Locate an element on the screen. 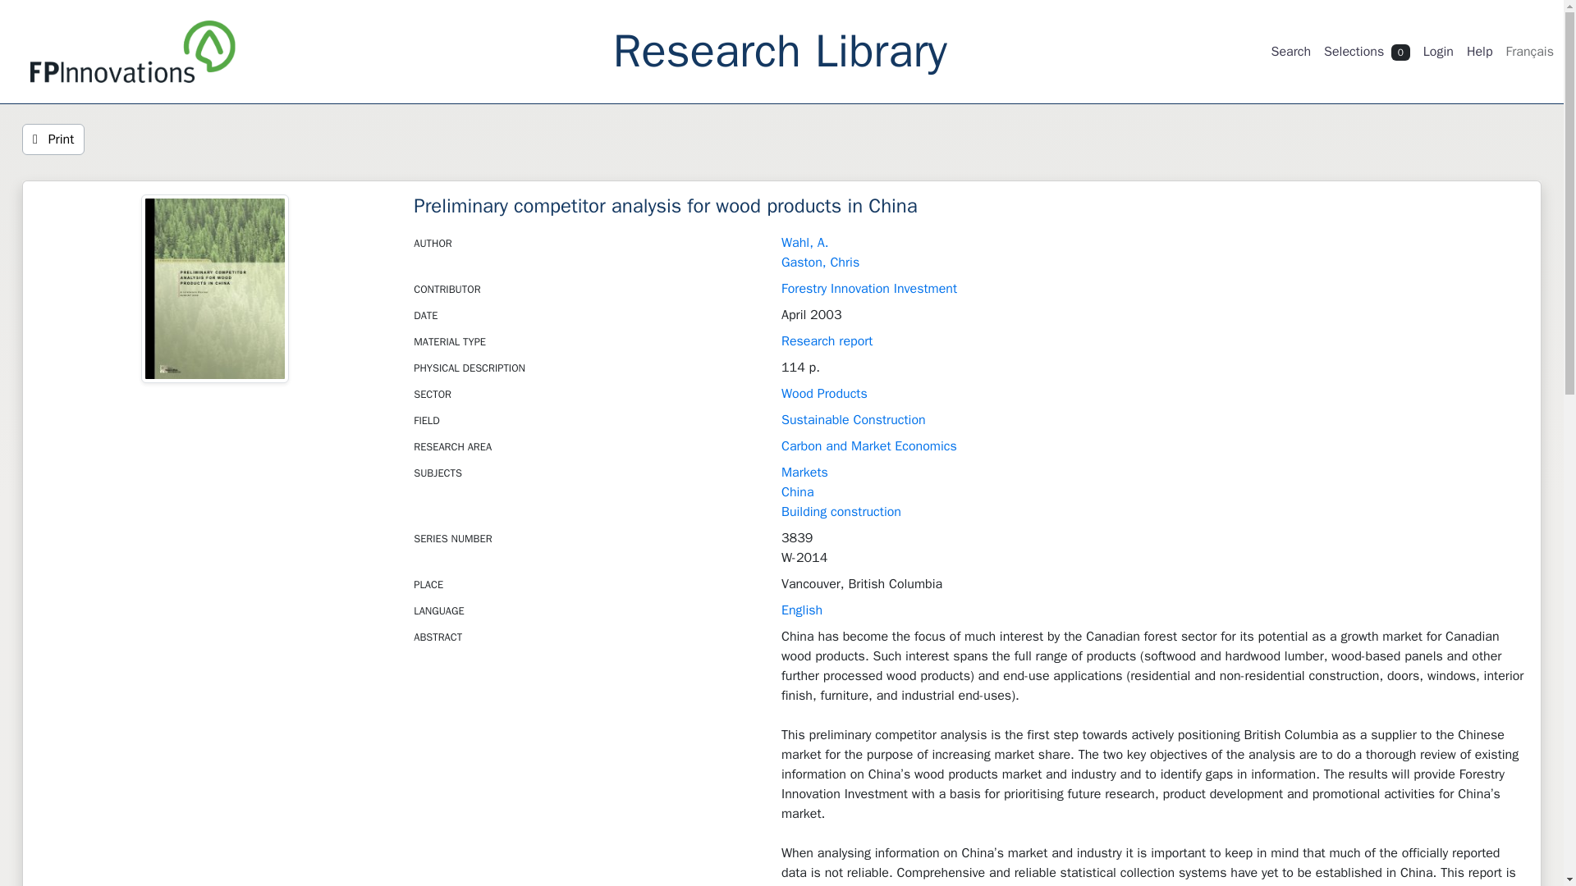 The width and height of the screenshot is (1576, 886). Help is located at coordinates (1480, 52).